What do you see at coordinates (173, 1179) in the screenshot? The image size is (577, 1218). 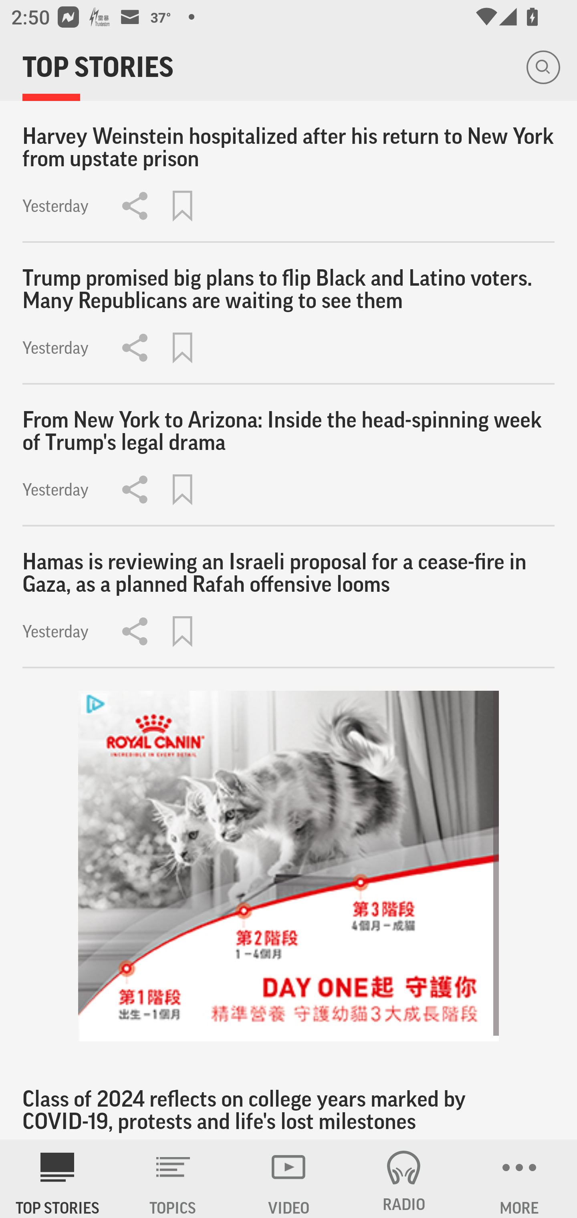 I see `TOPICS` at bounding box center [173, 1179].